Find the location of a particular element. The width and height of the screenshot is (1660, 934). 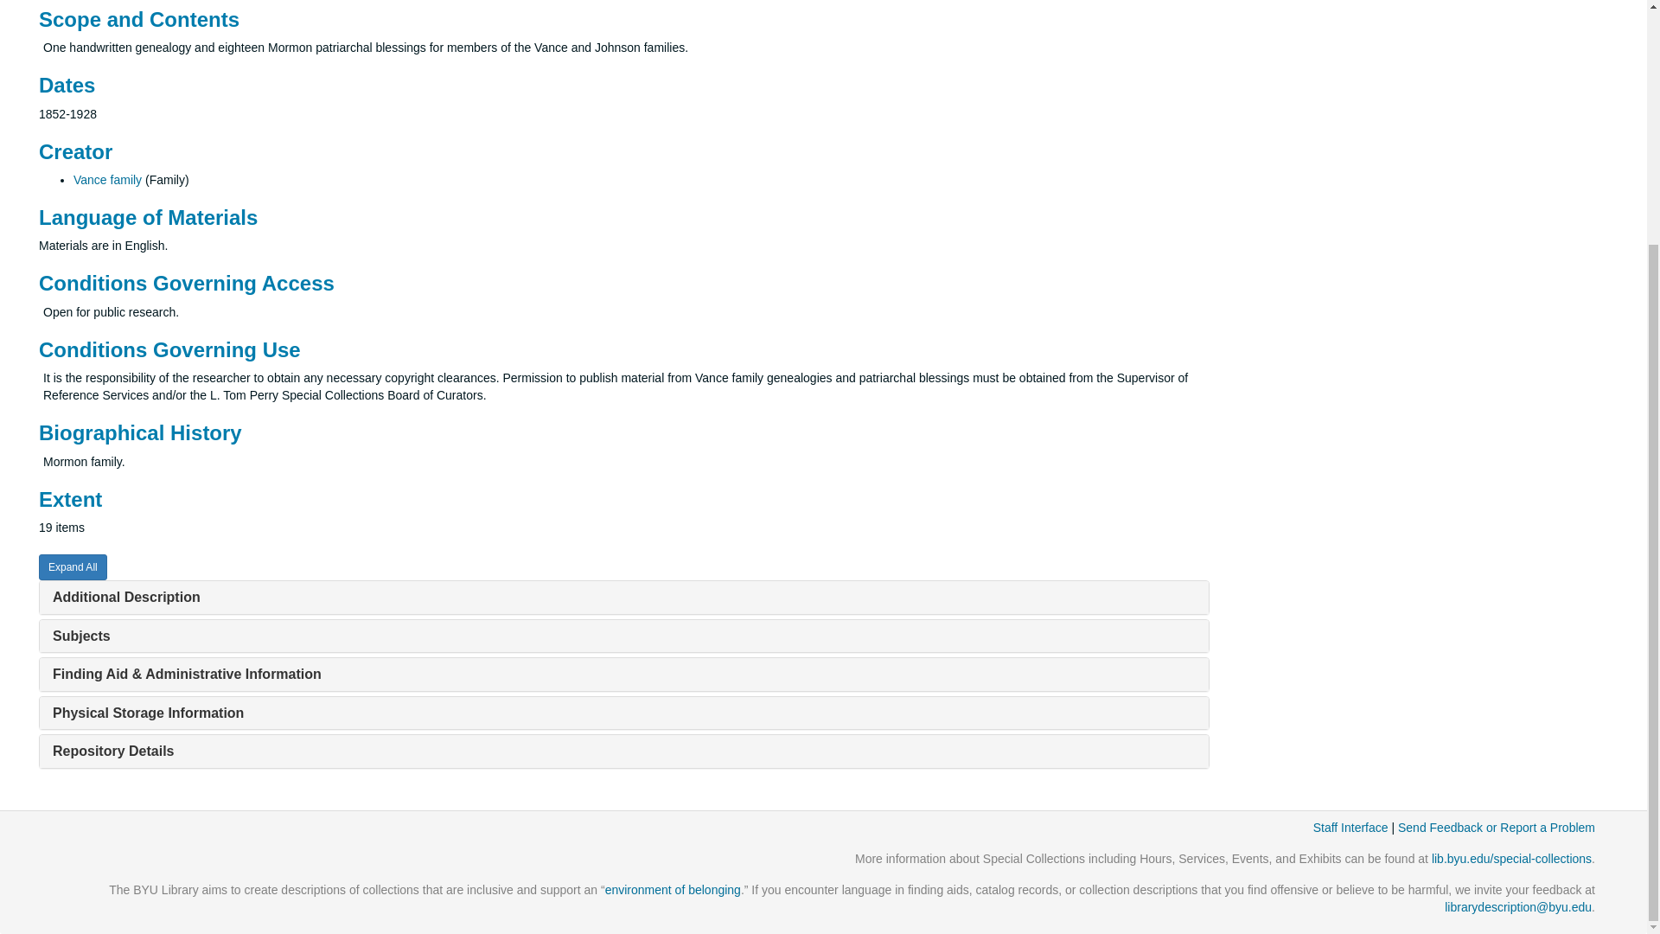

Subjects is located at coordinates (81, 636).